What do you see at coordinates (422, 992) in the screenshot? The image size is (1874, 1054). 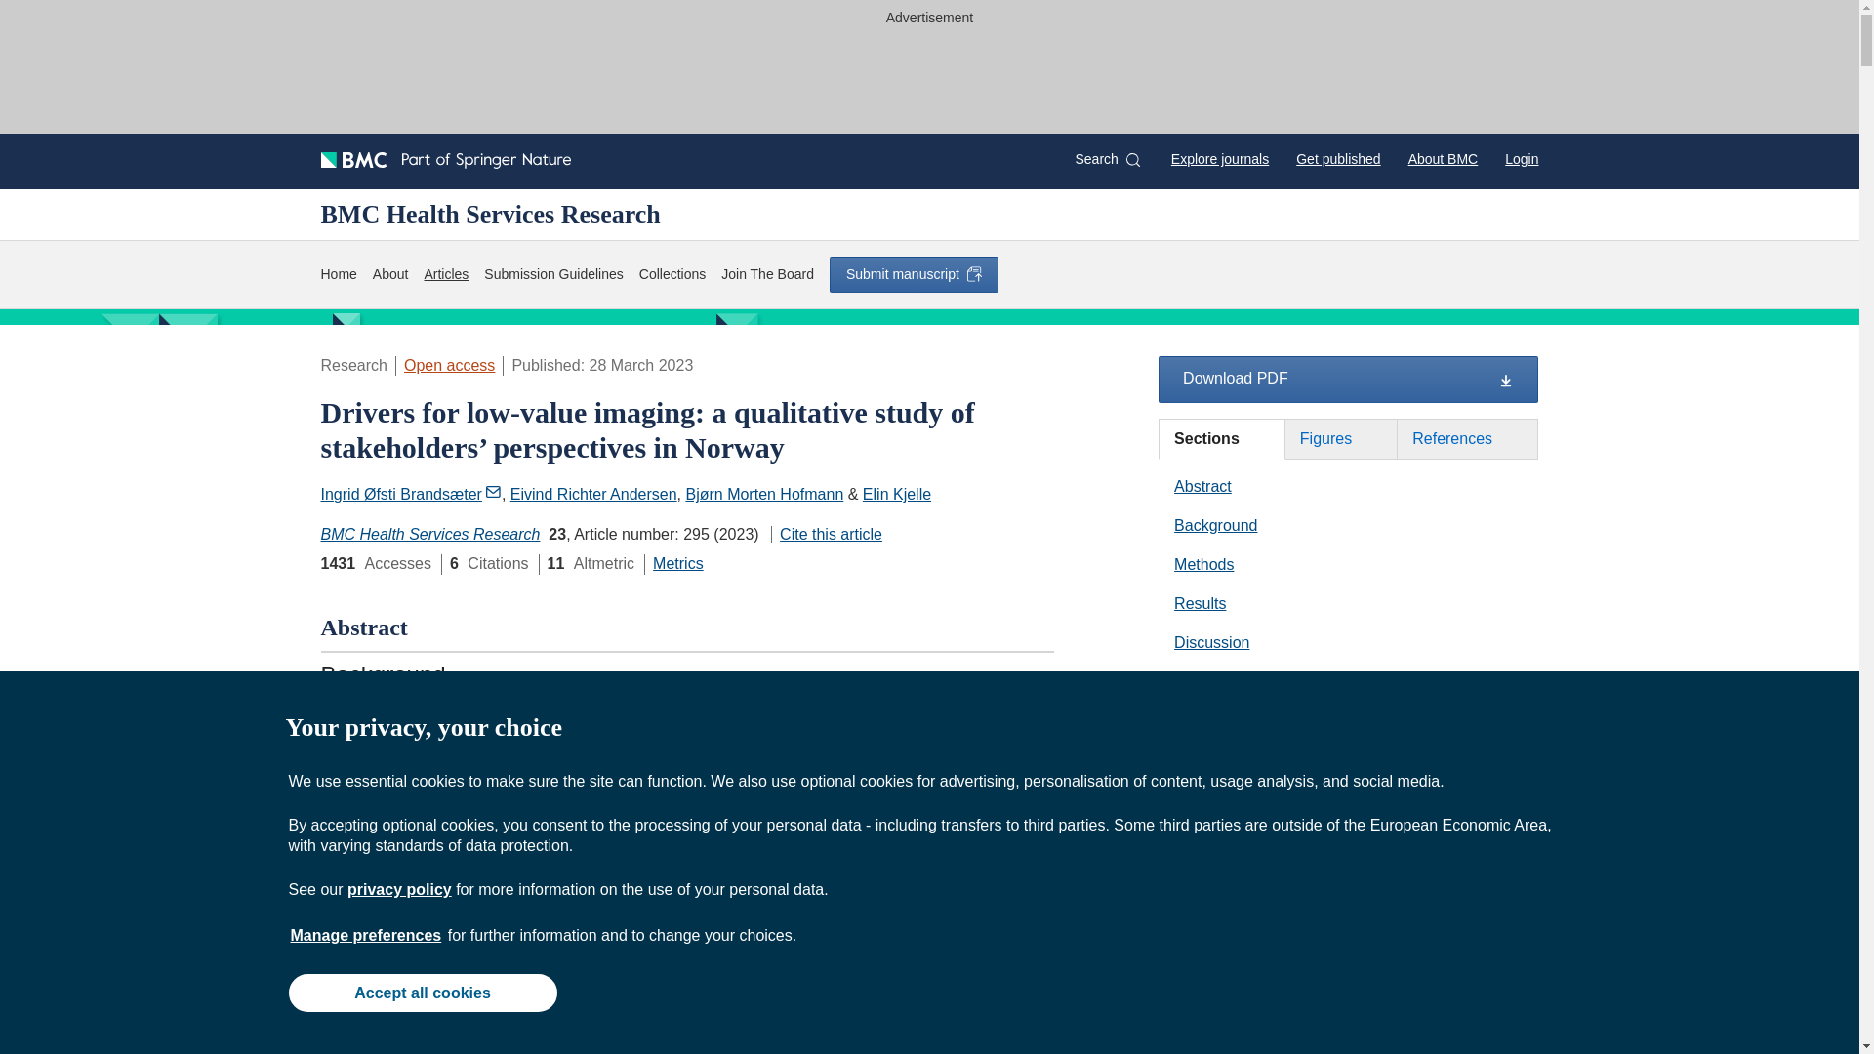 I see `Accept all cookies` at bounding box center [422, 992].